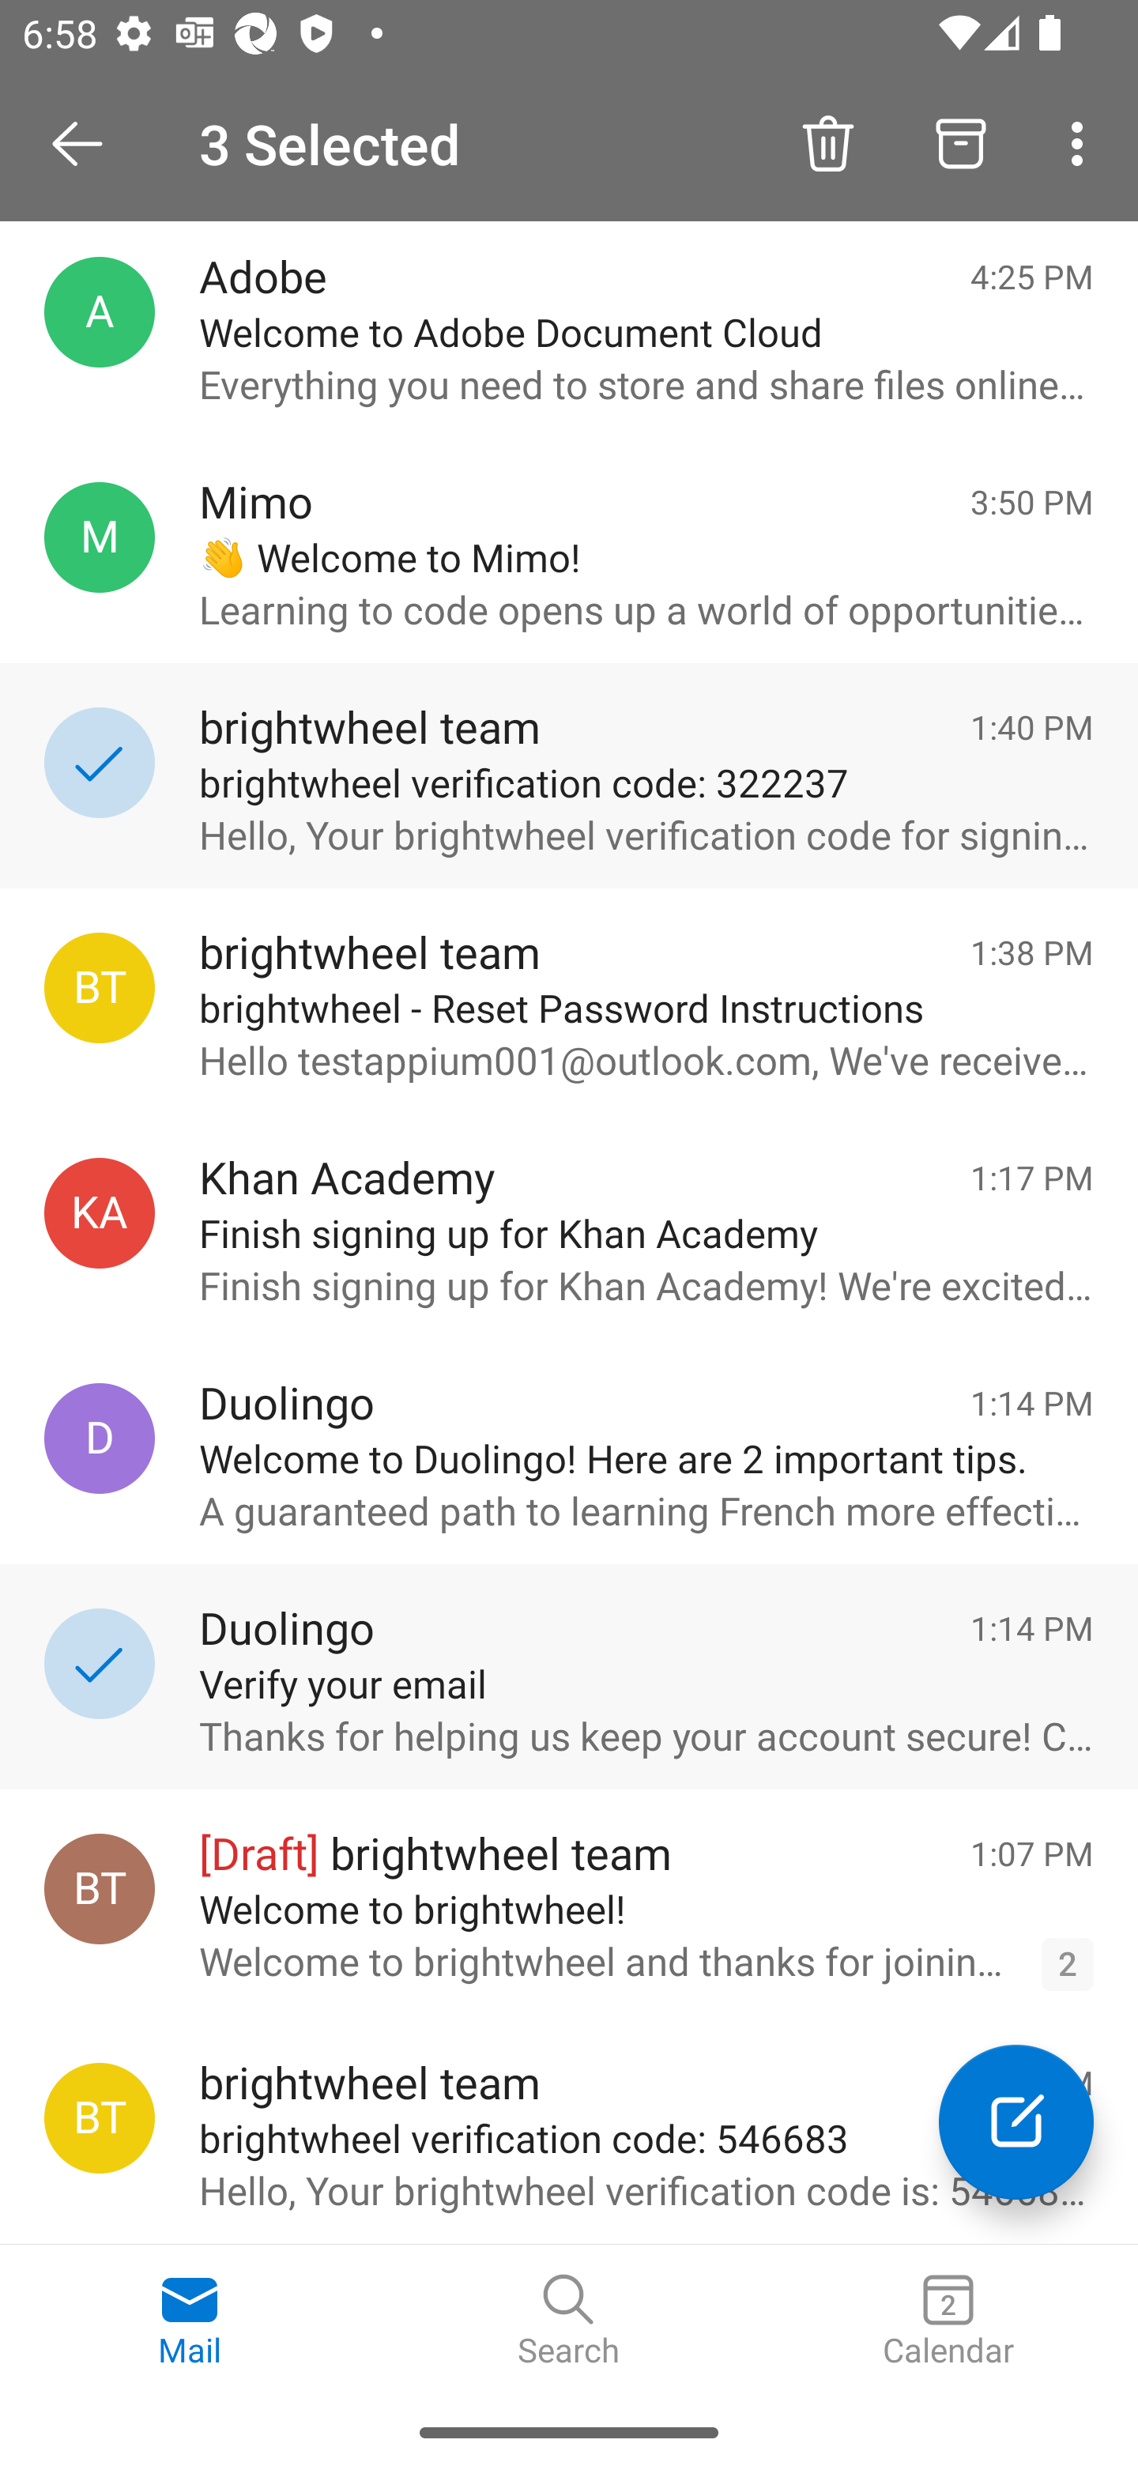 This screenshot has width=1138, height=2466. Describe the element at coordinates (1083, 142) in the screenshot. I see `More options` at that location.